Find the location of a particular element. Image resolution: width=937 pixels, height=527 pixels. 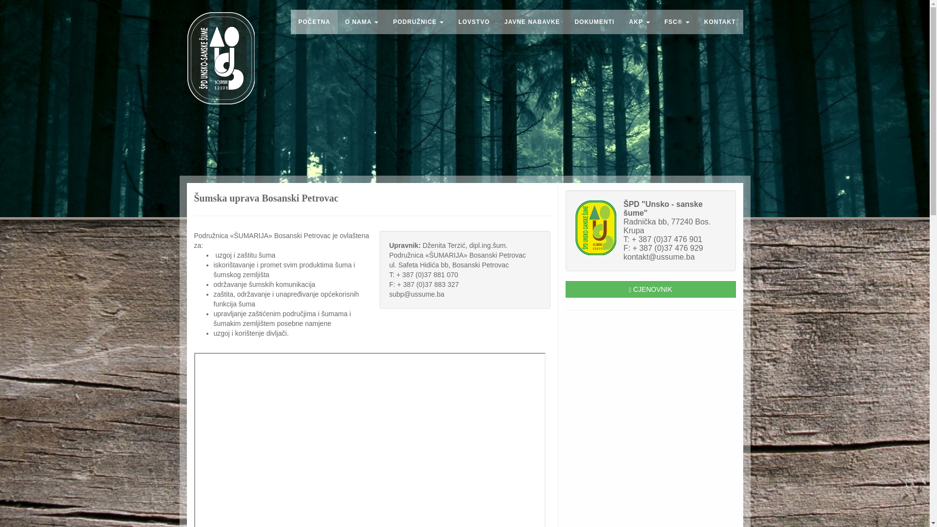

O NAMA is located at coordinates (362, 22).